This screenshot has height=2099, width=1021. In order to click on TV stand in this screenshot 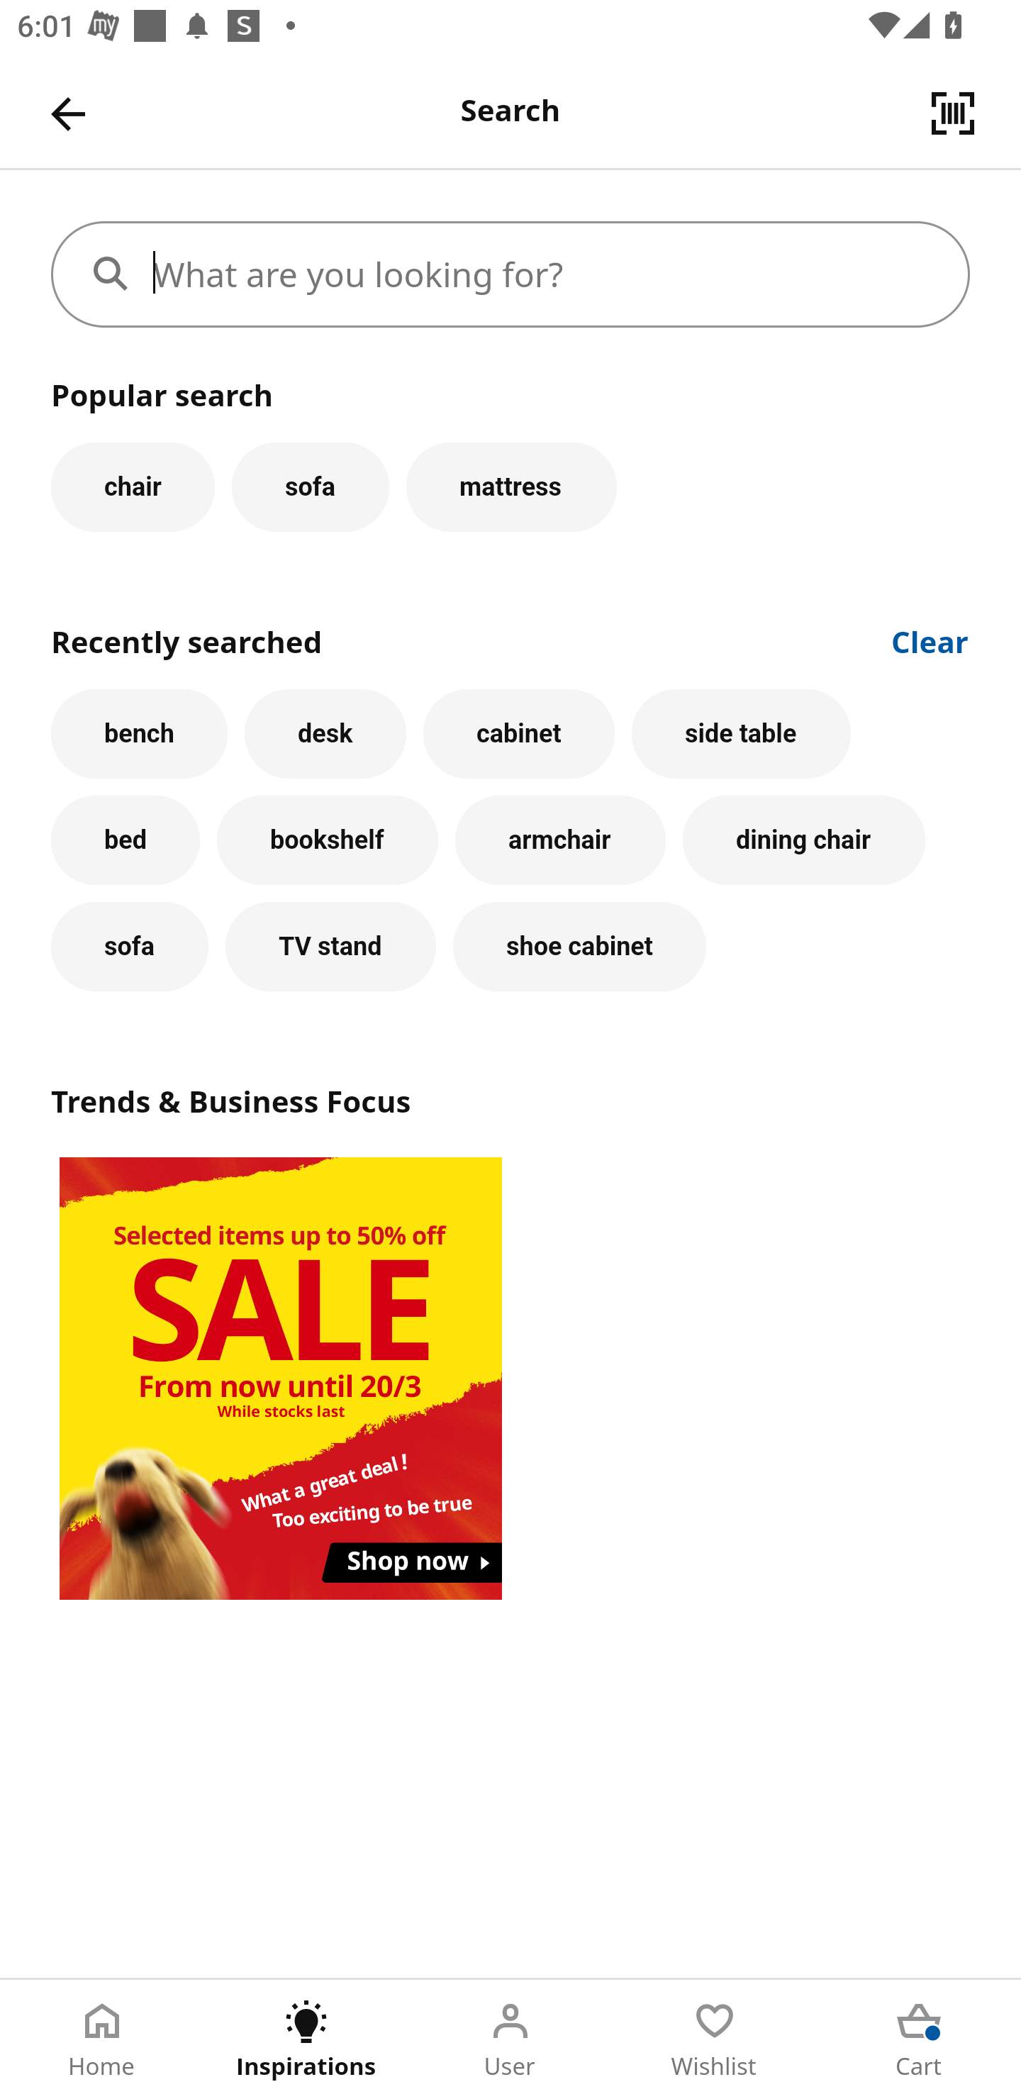, I will do `click(330, 946)`.